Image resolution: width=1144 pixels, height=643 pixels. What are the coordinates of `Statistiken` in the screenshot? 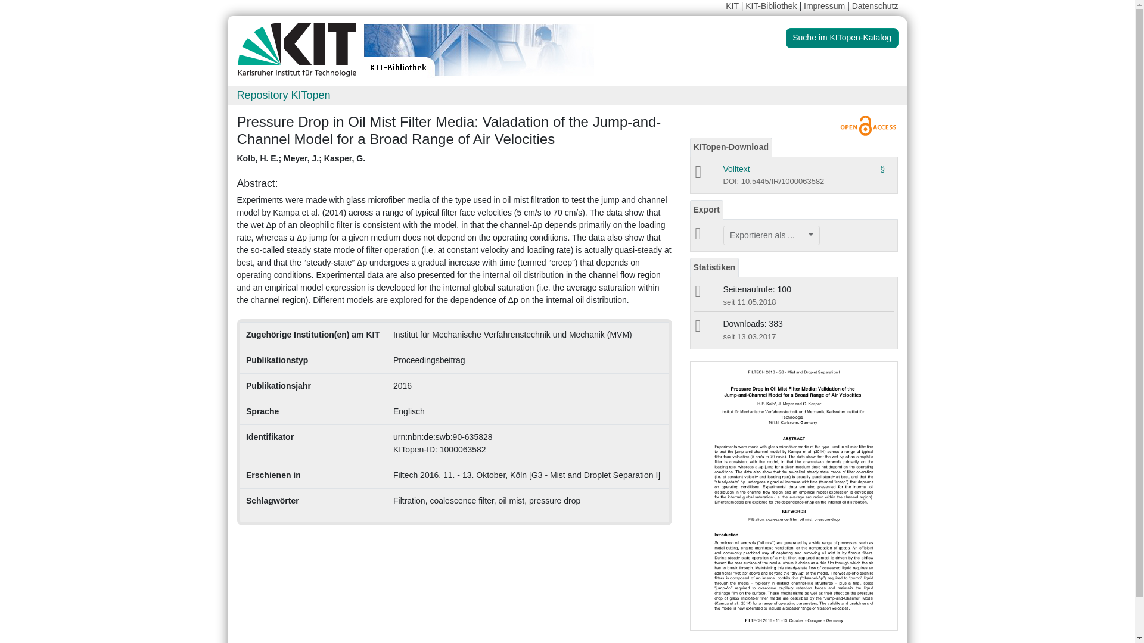 It's located at (714, 267).